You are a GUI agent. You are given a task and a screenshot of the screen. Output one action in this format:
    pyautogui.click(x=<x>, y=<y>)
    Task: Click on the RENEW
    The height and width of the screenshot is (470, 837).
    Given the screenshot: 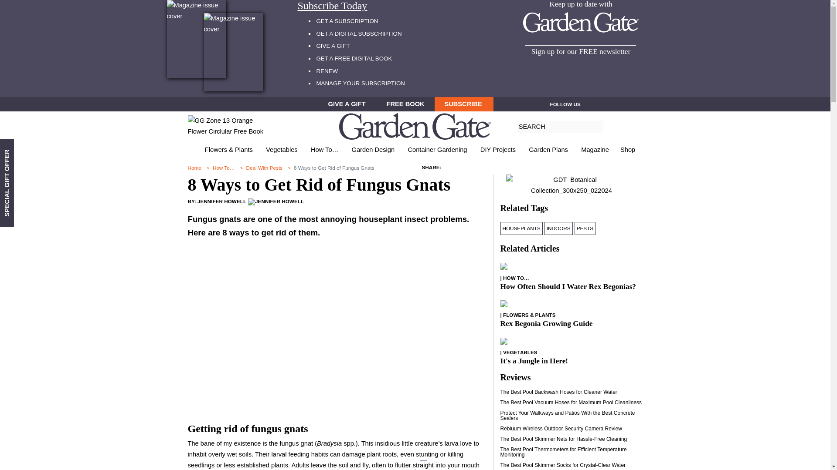 What is the action you would take?
    pyautogui.click(x=327, y=70)
    